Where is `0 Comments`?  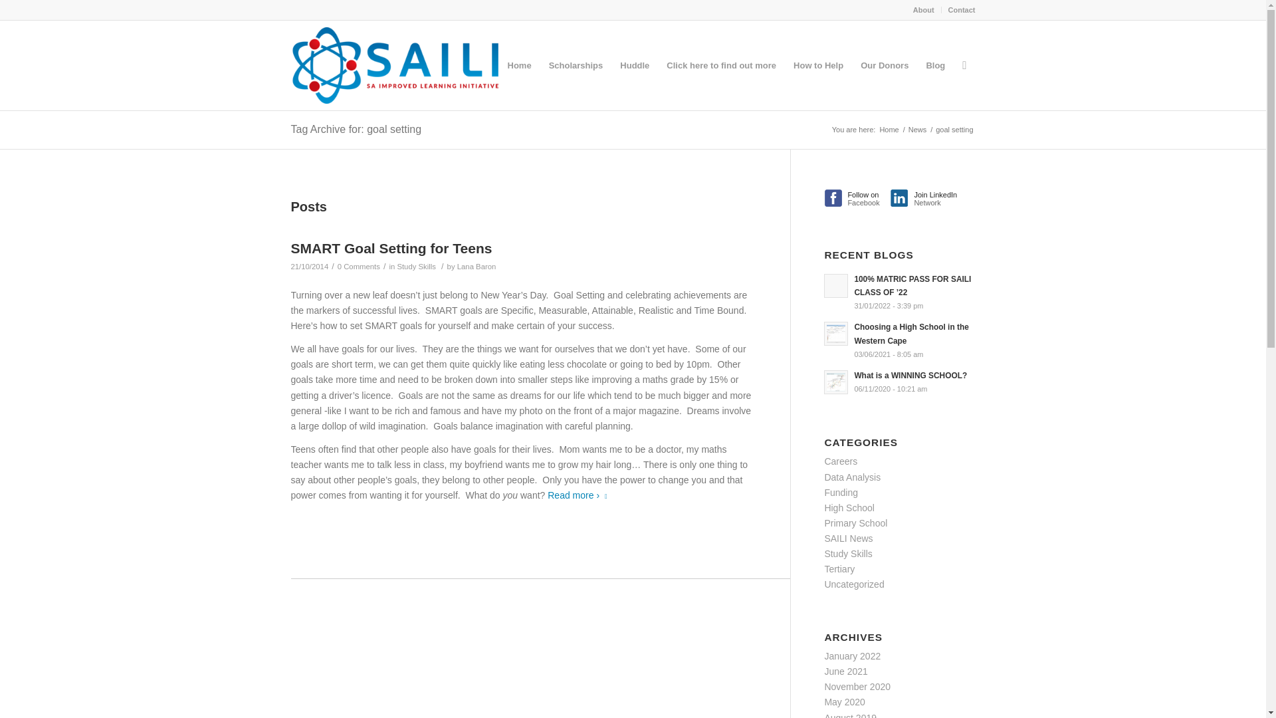 0 Comments is located at coordinates (926, 199).